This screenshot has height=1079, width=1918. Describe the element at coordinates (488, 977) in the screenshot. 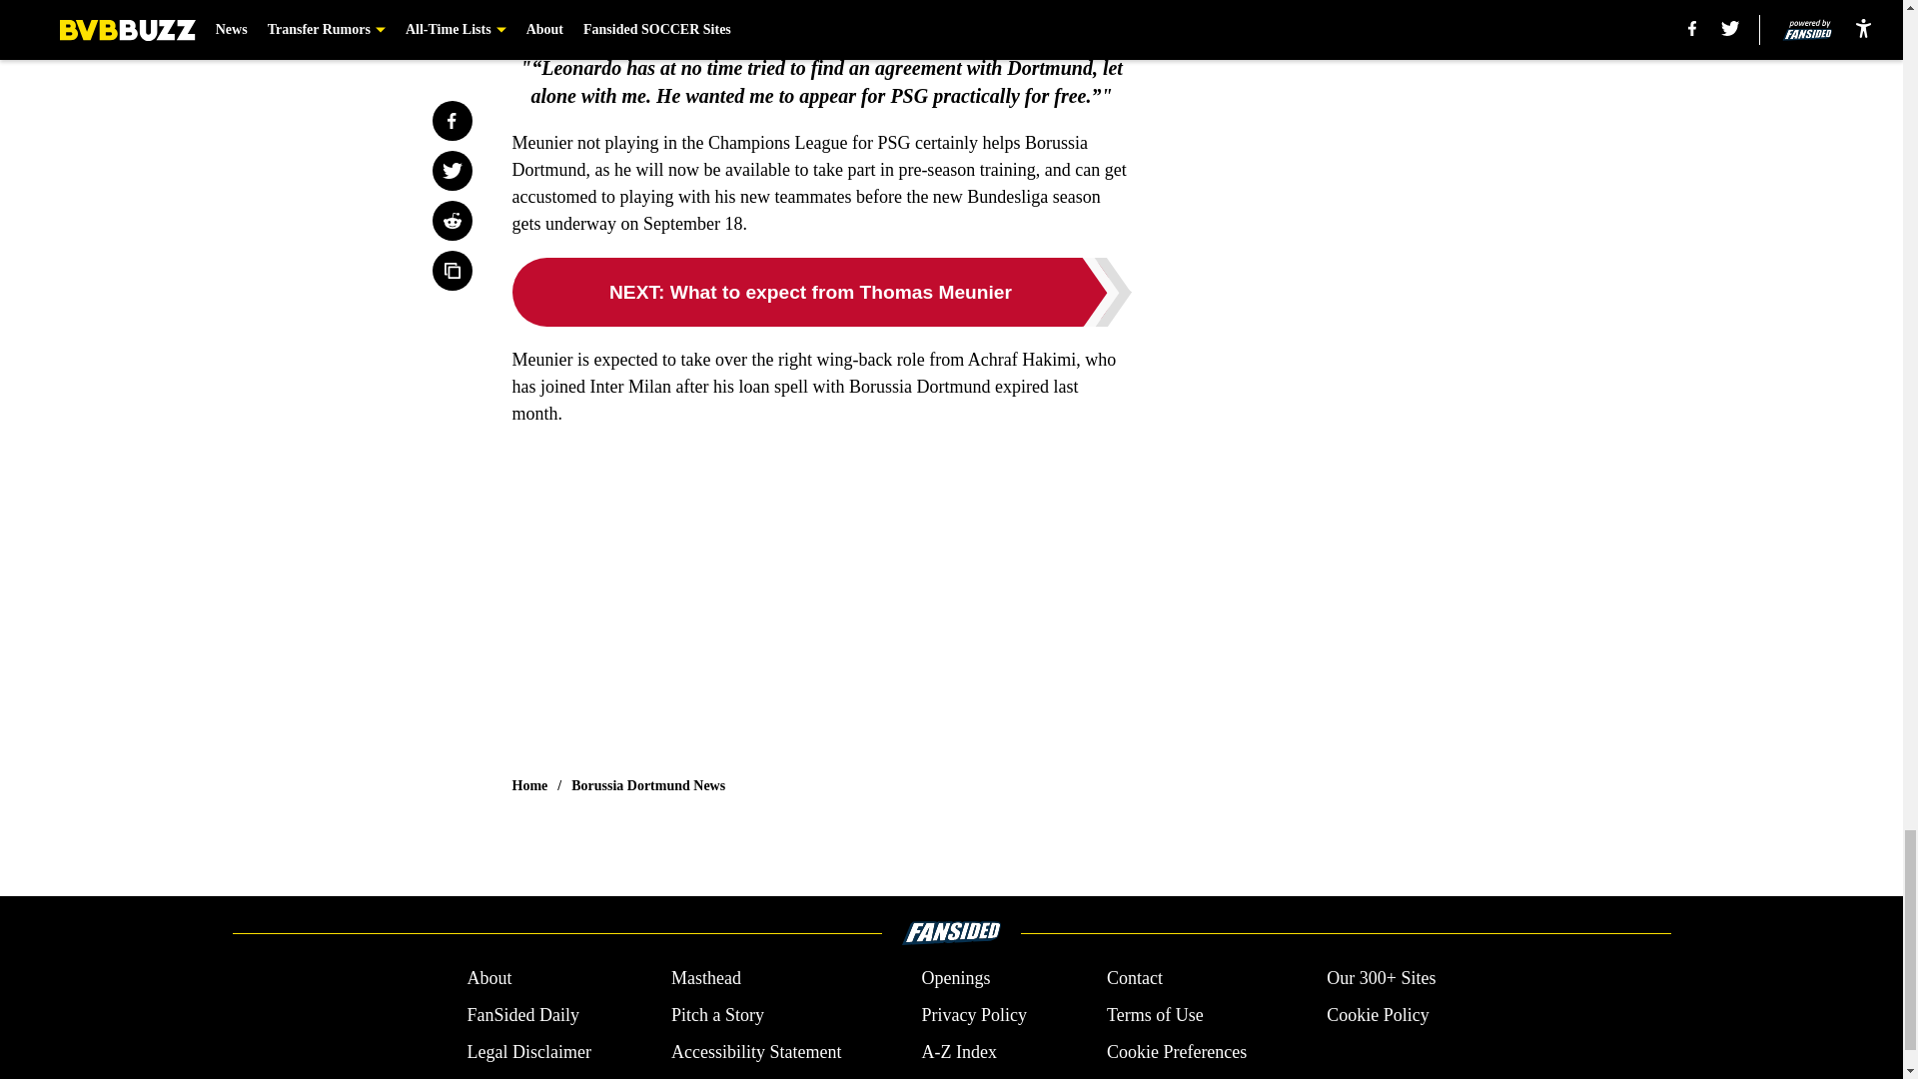

I see `About` at that location.